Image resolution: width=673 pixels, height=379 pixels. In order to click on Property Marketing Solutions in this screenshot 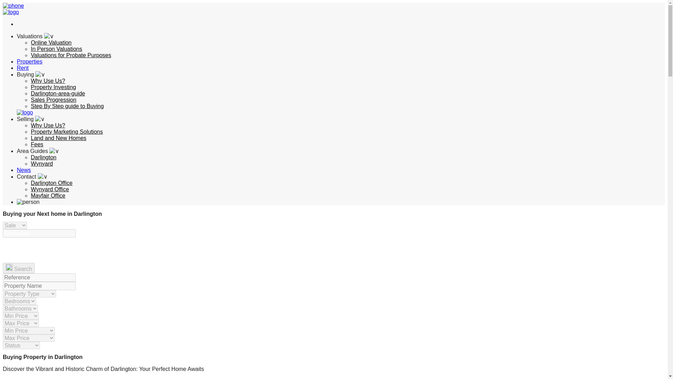, I will do `click(67, 132)`.